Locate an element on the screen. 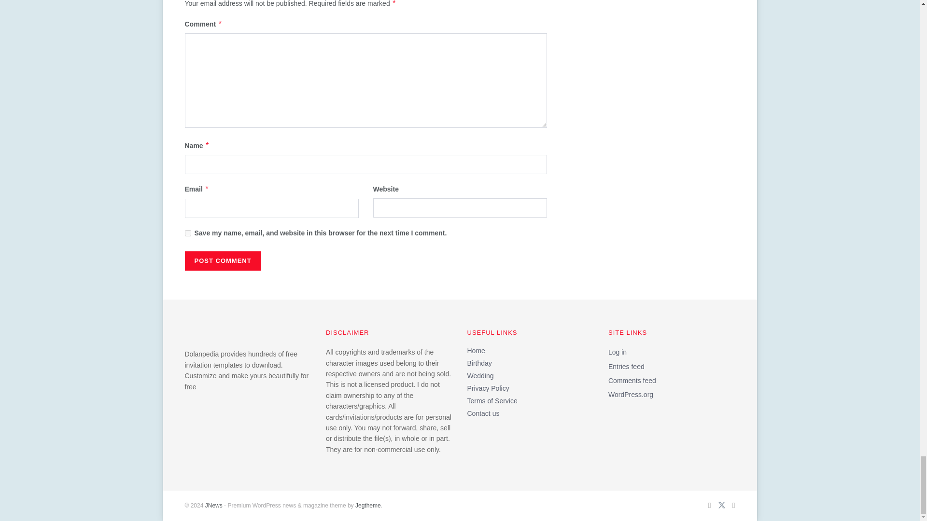 This screenshot has height=521, width=927. Jegtheme is located at coordinates (368, 506).